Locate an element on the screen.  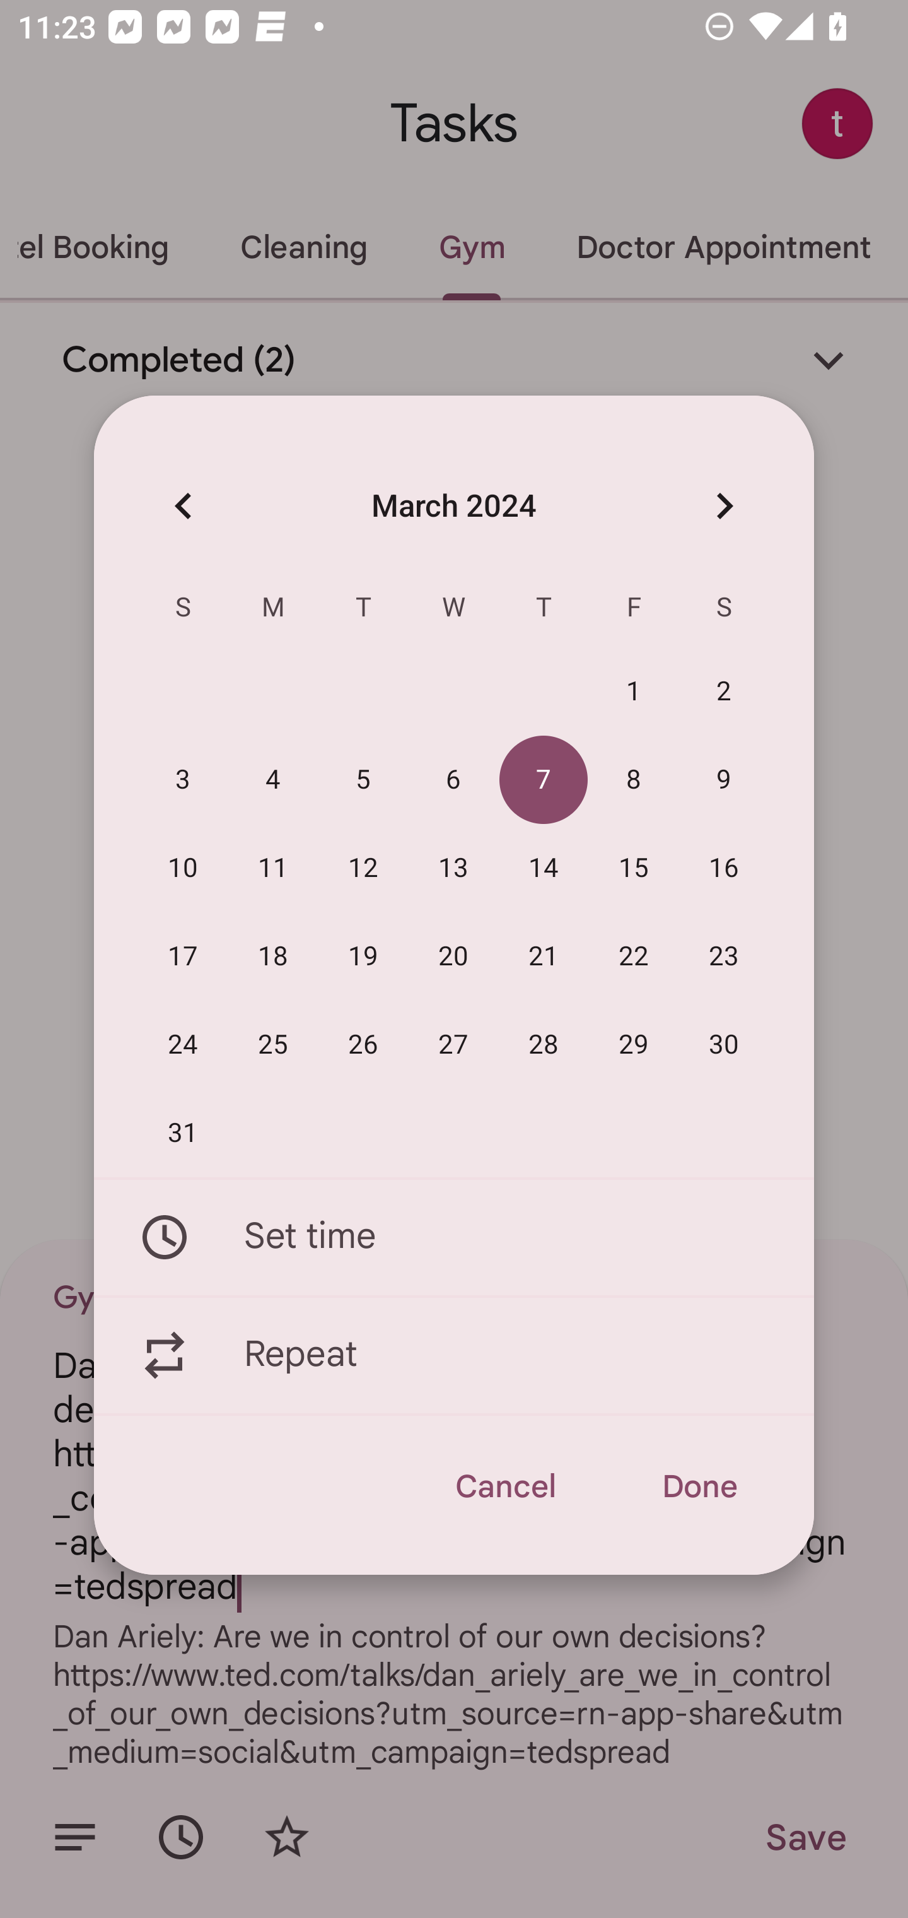
Cancel is located at coordinates (504, 1486).